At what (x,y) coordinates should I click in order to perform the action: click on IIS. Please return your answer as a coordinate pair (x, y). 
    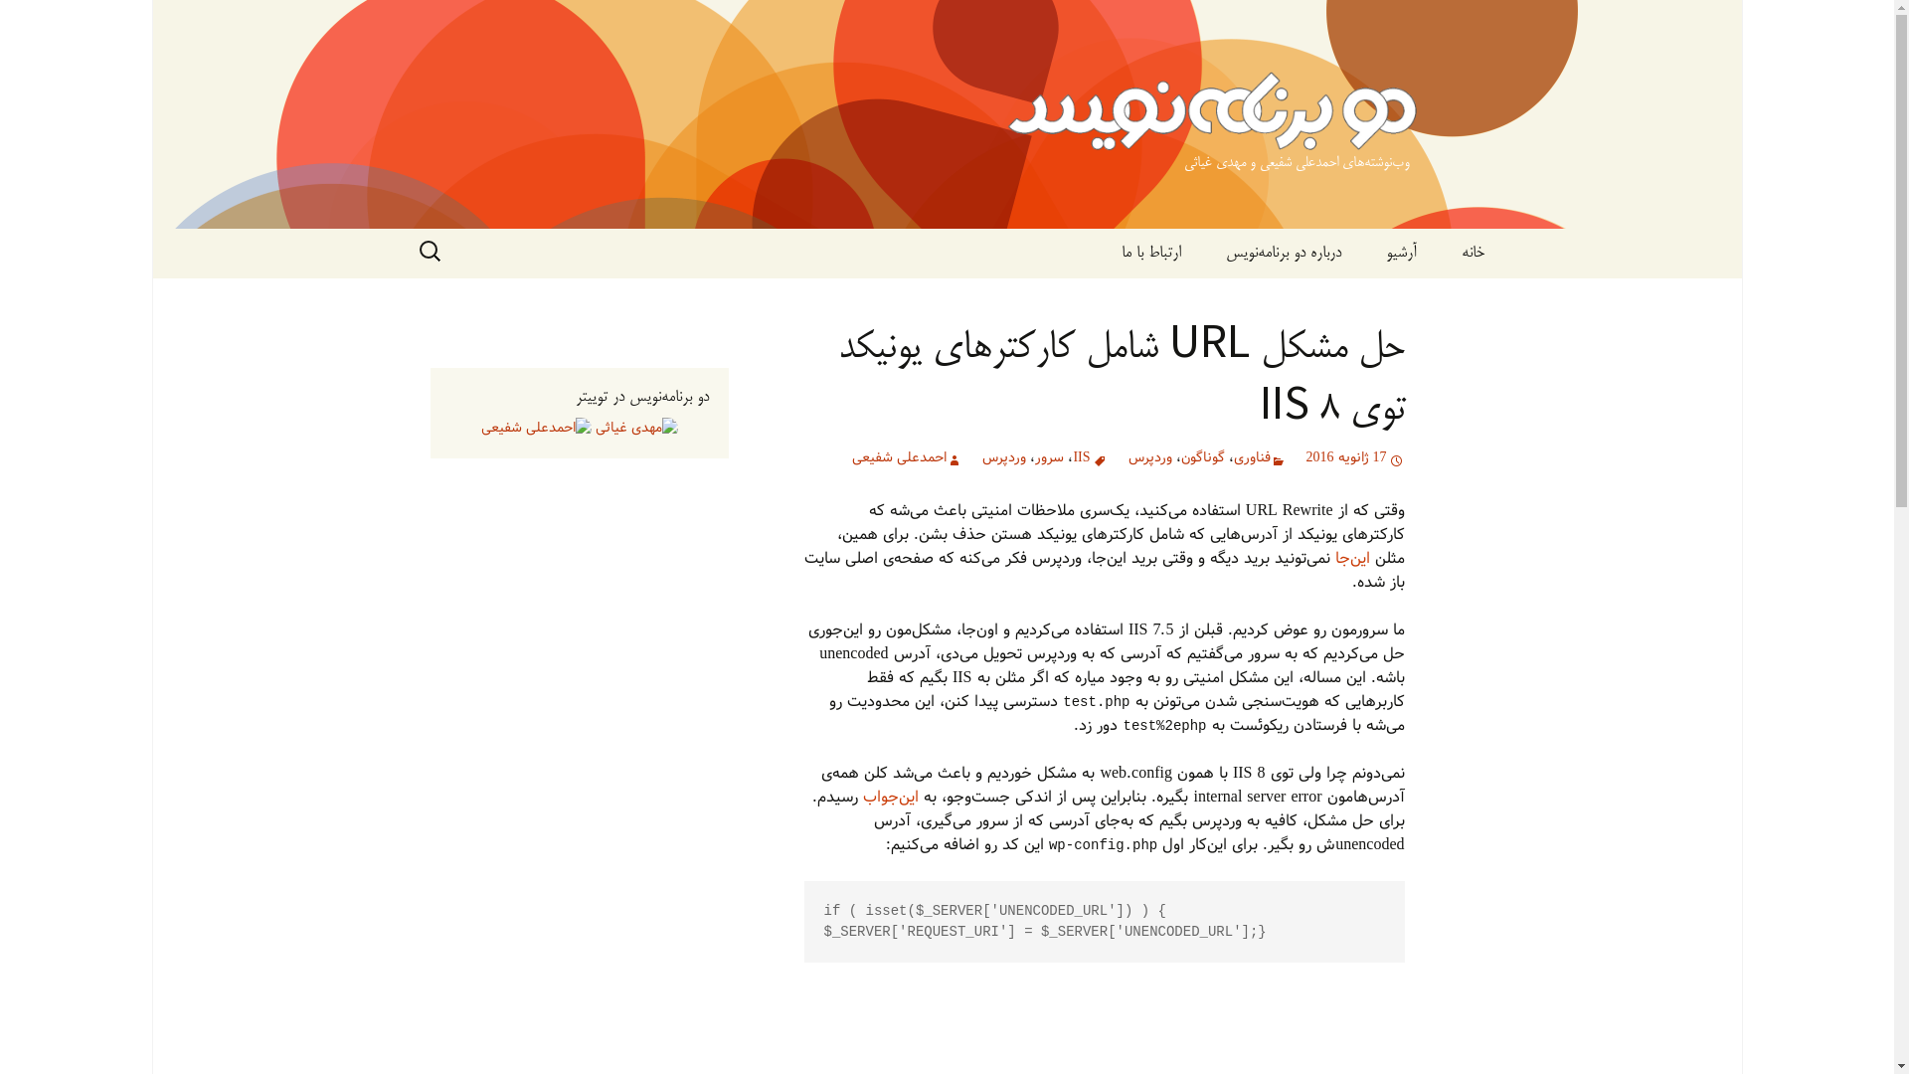
    Looking at the image, I should click on (1090, 458).